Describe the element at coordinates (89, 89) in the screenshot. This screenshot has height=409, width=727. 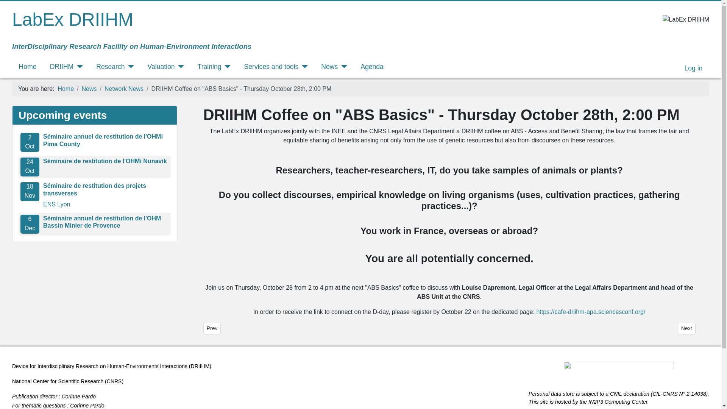
I see `News` at that location.